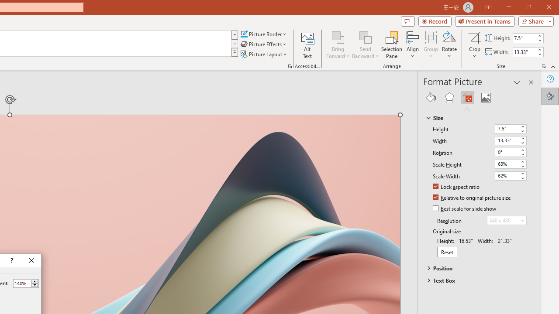  Describe the element at coordinates (510, 164) in the screenshot. I see `Scale Height` at that location.